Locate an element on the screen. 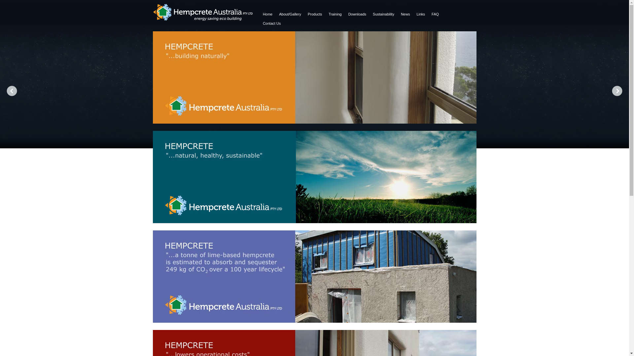 The width and height of the screenshot is (634, 356). Downloads is located at coordinates (357, 15).